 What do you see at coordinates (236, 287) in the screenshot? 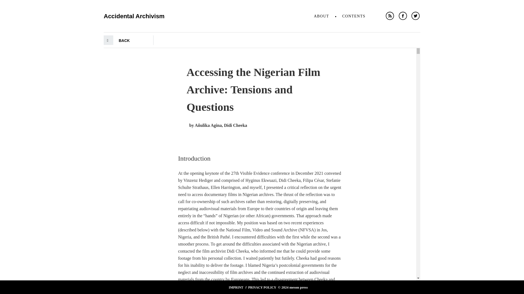
I see `IMPRINT` at bounding box center [236, 287].